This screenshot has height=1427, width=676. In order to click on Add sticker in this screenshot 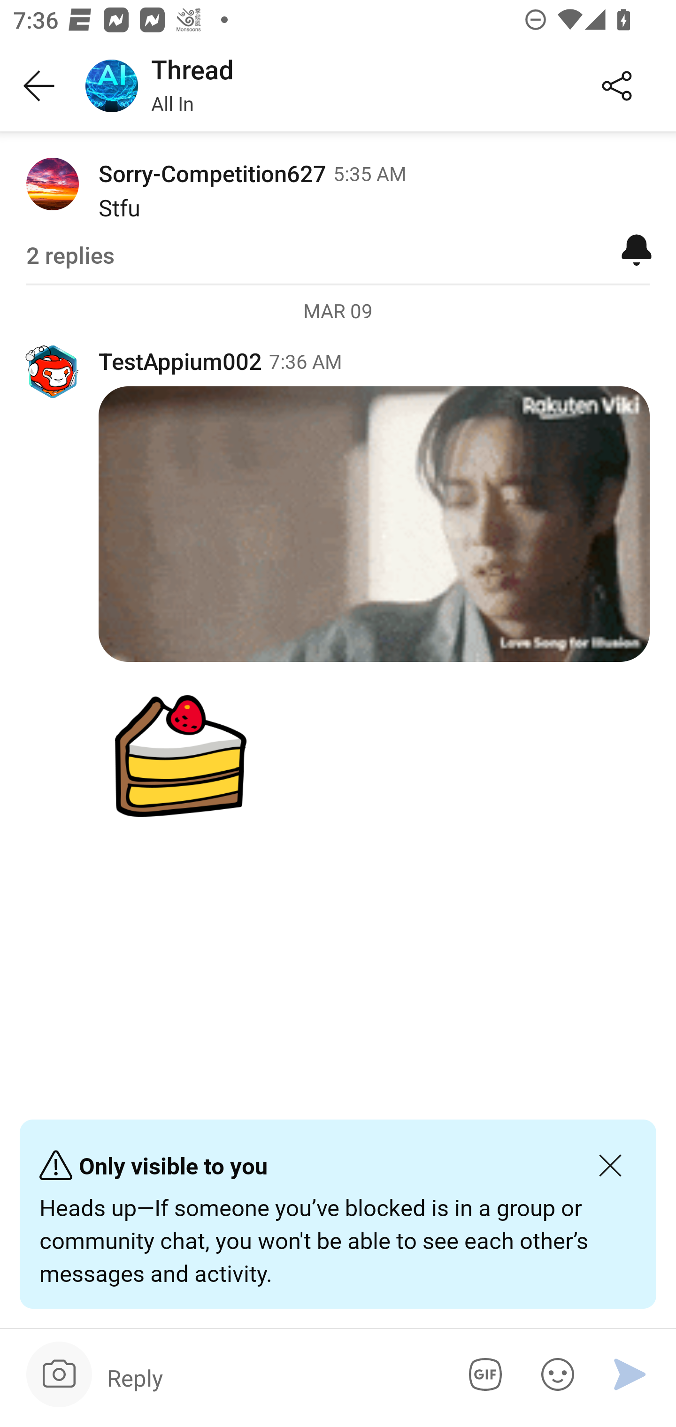, I will do `click(554, 1374)`.